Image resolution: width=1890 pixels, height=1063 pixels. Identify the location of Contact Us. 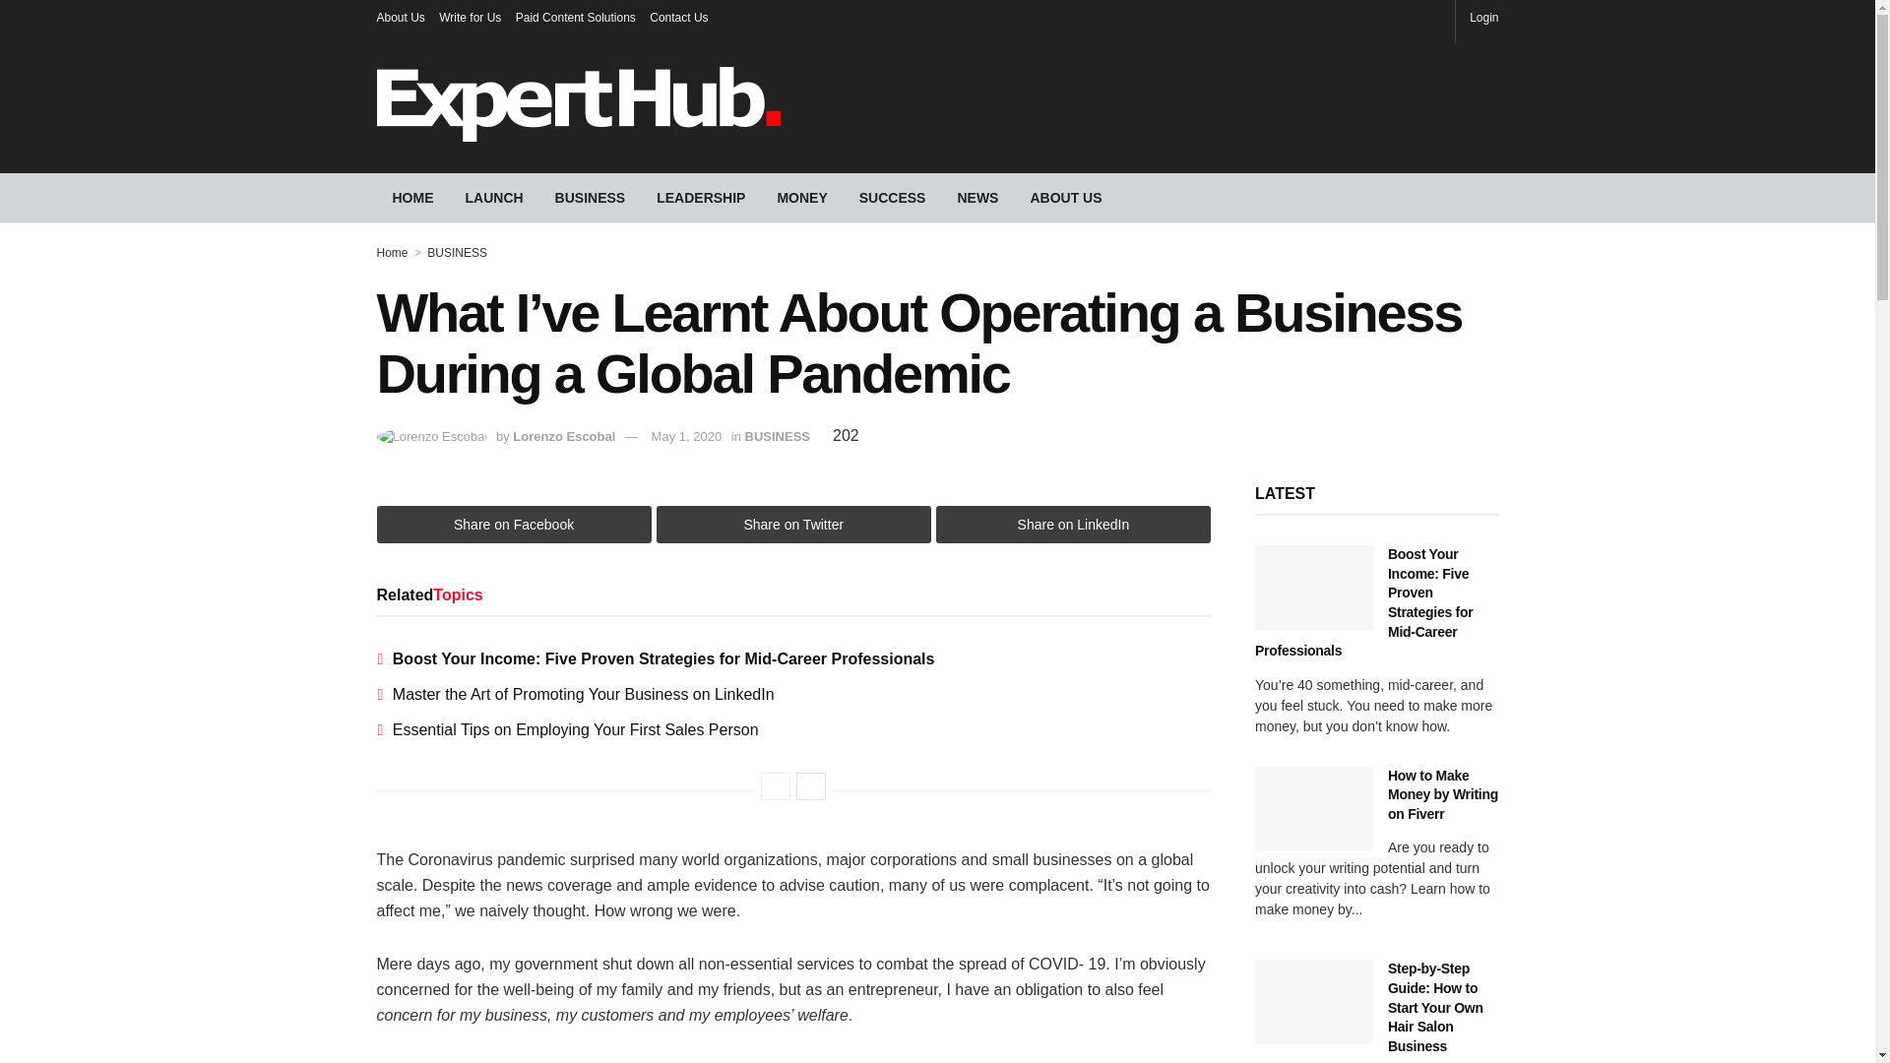
(678, 18).